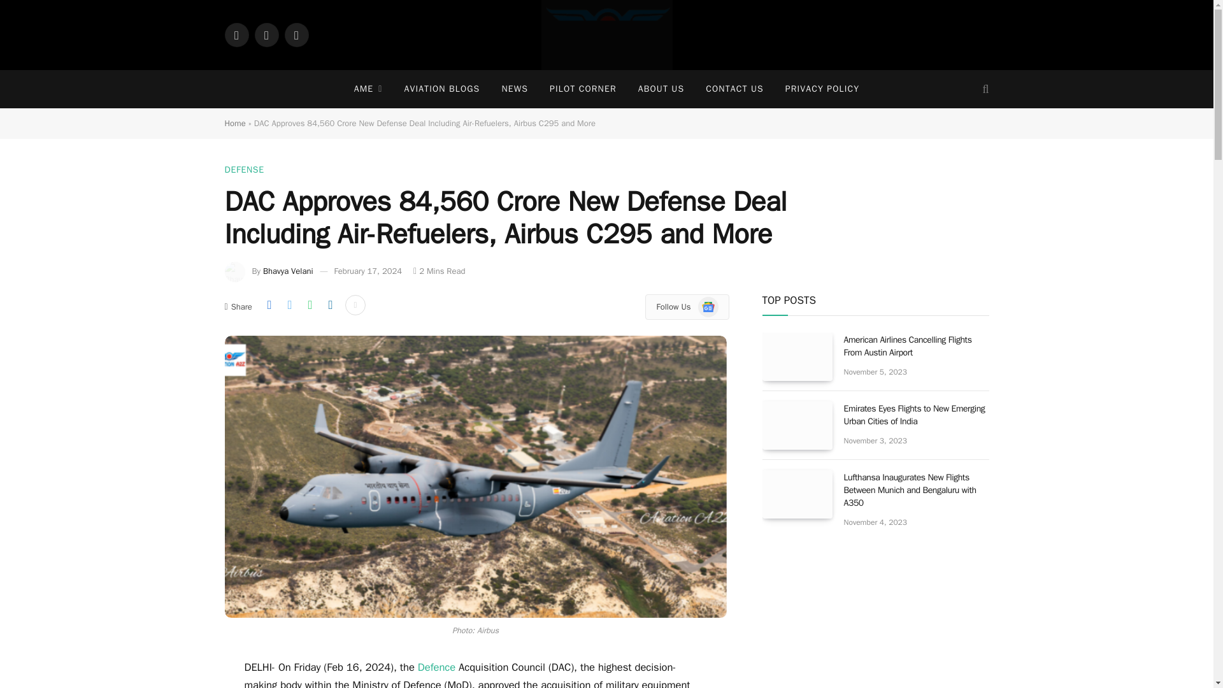  I want to click on Share on Facebook, so click(269, 305).